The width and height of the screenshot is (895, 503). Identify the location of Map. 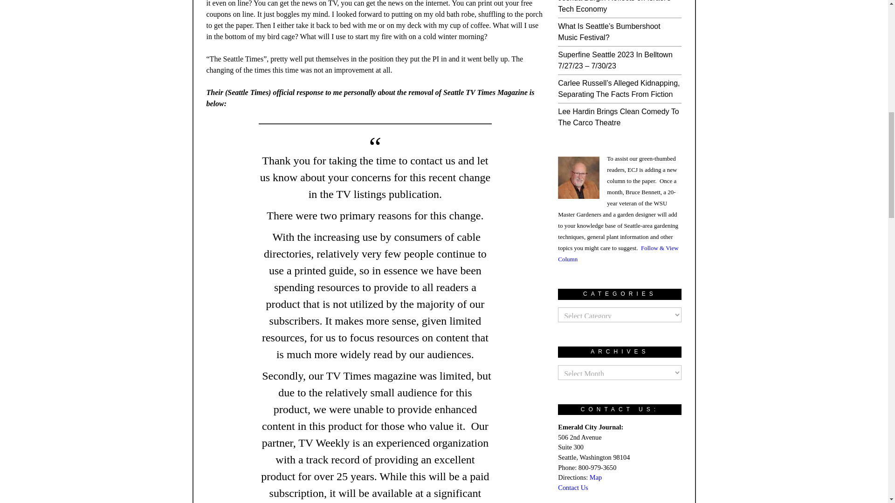
(596, 477).